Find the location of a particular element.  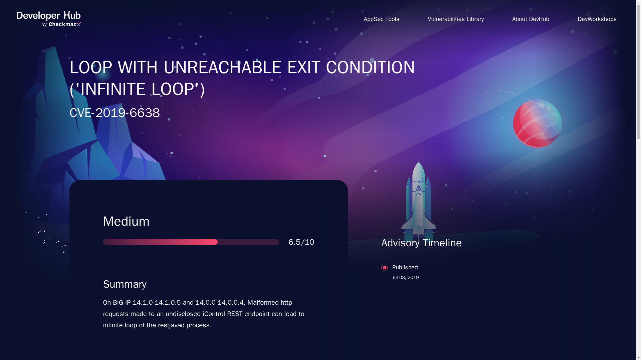

Goto website home page is located at coordinates (381, 19).